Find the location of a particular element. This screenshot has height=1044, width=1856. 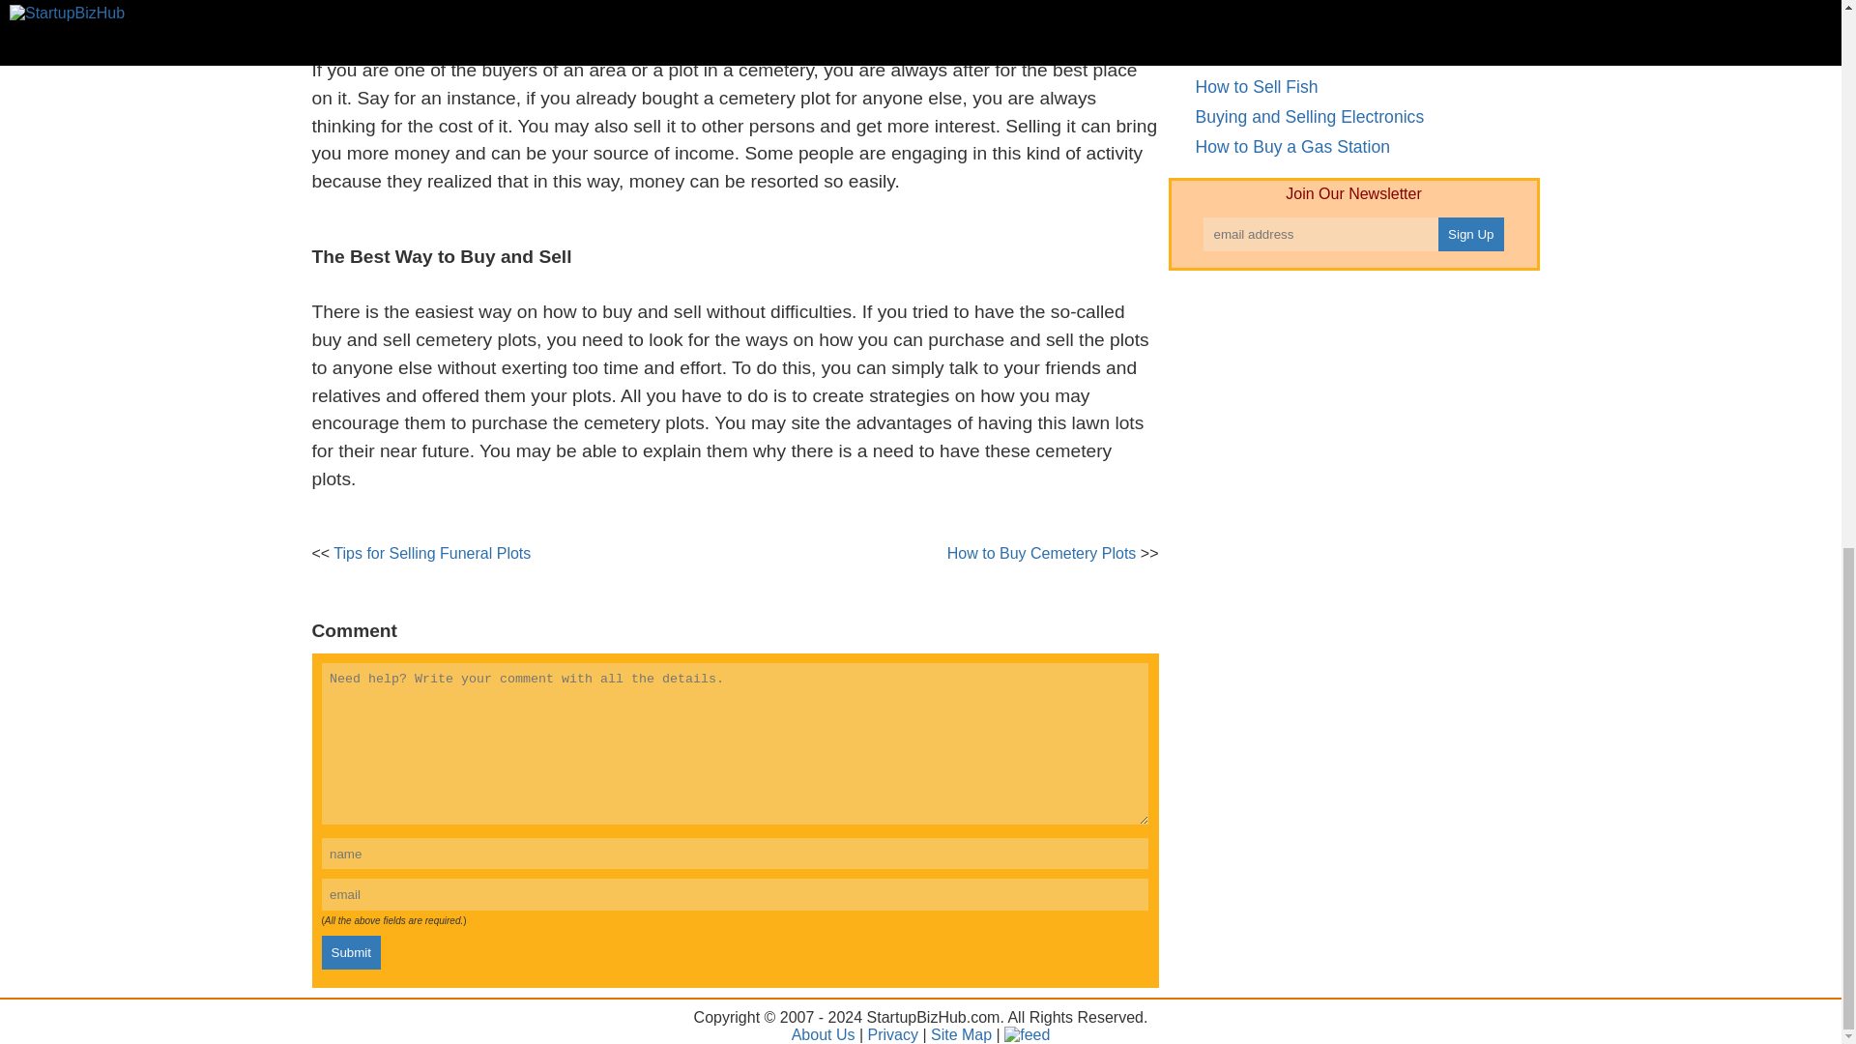

Submit is located at coordinates (350, 952).